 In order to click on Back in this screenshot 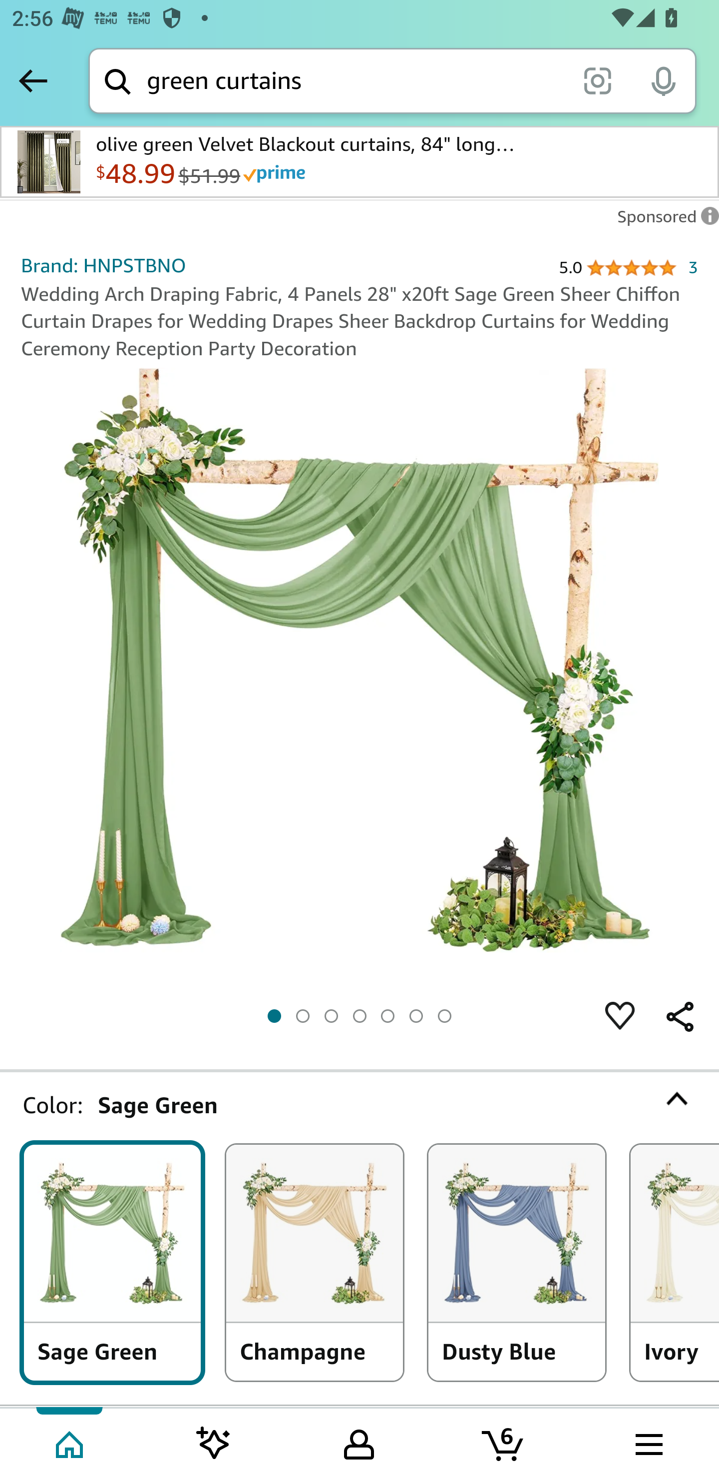, I will do `click(33, 80)`.